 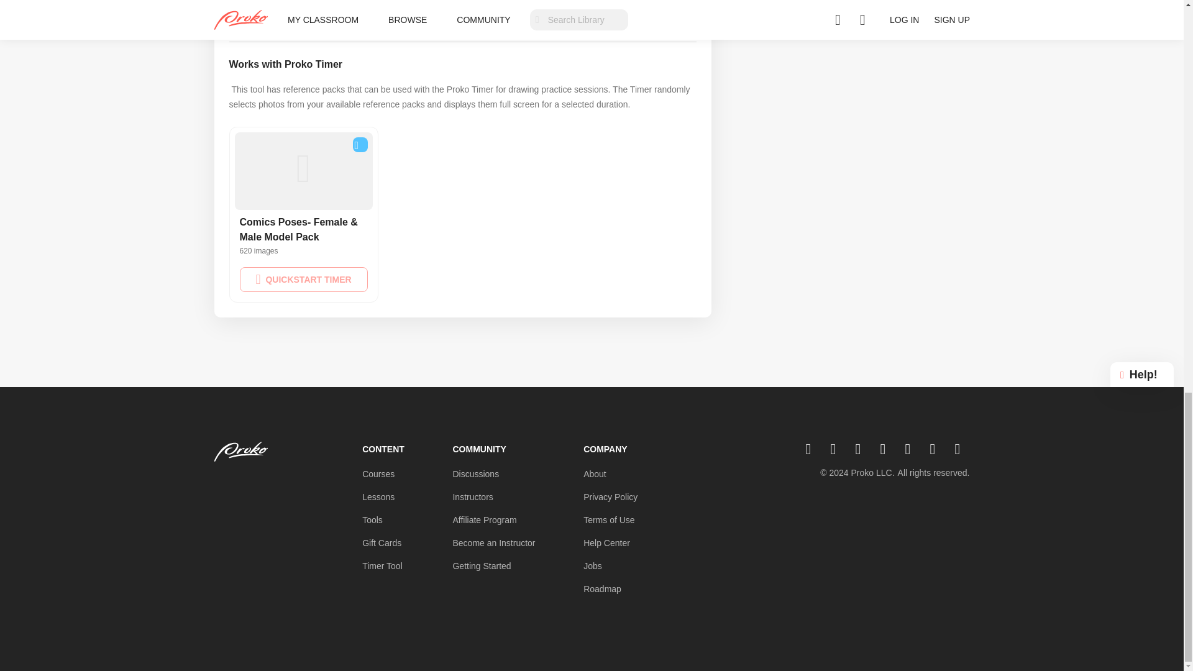 What do you see at coordinates (862, 449) in the screenshot?
I see `Facebook` at bounding box center [862, 449].